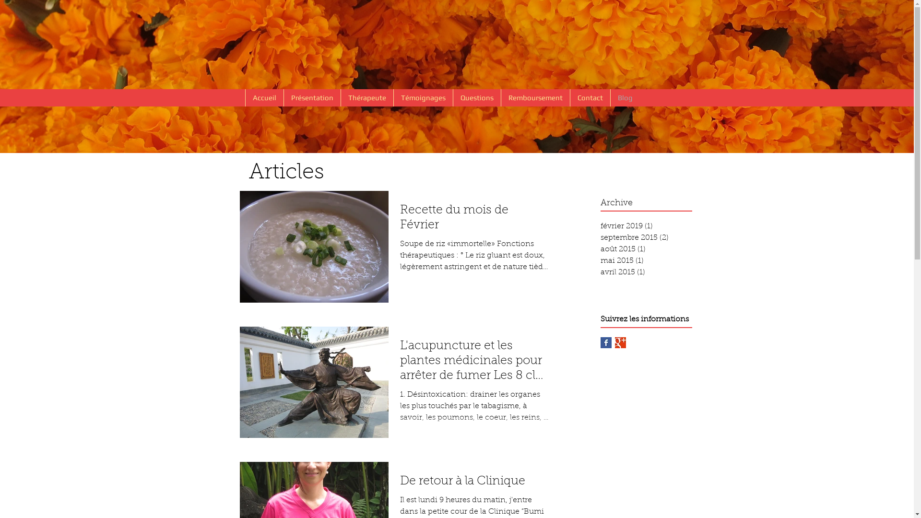 This screenshot has width=921, height=518. Describe the element at coordinates (625, 98) in the screenshot. I see `Blog` at that location.